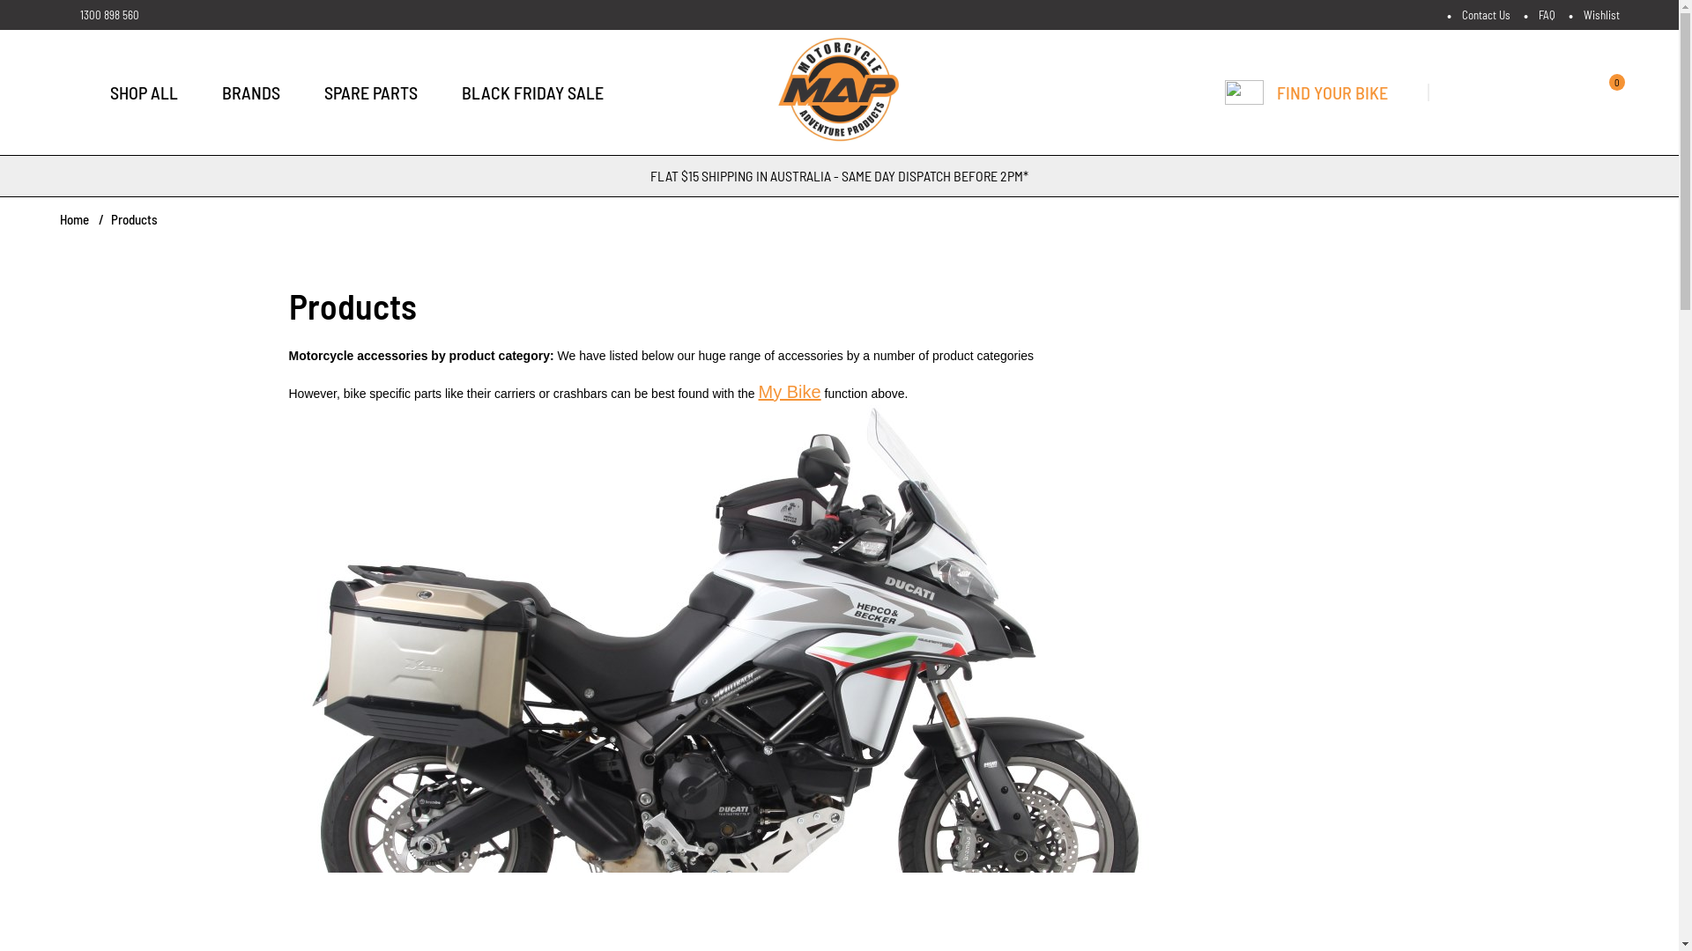 The image size is (1692, 951). Describe the element at coordinates (840, 92) in the screenshot. I see `Motorcycle Adventure Products` at that location.